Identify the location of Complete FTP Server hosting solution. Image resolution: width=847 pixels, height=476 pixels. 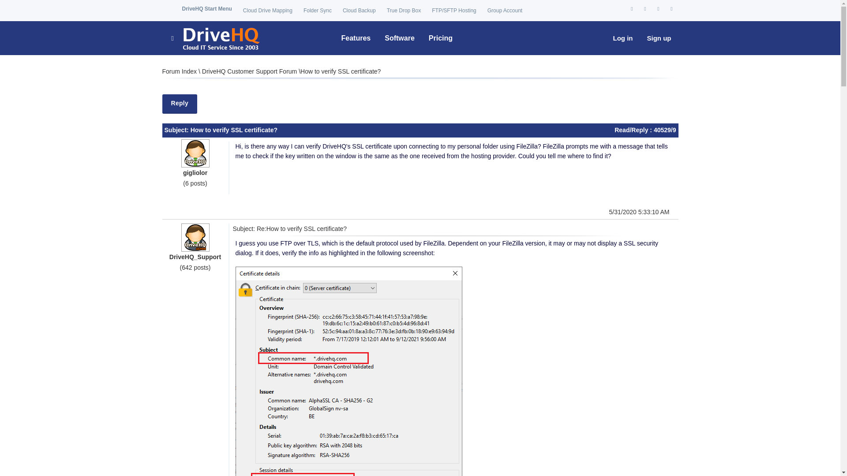
(454, 11).